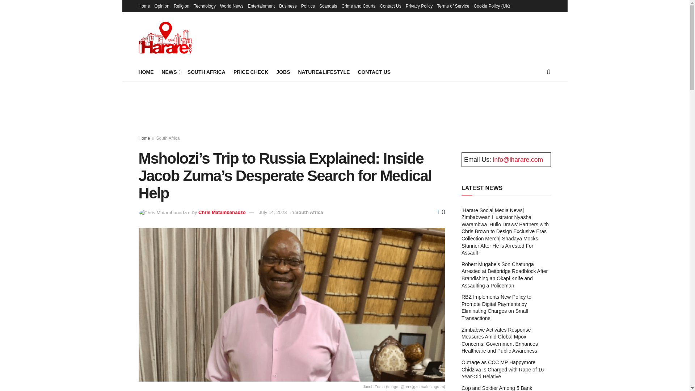 The image size is (695, 391). I want to click on NEWS, so click(170, 72).